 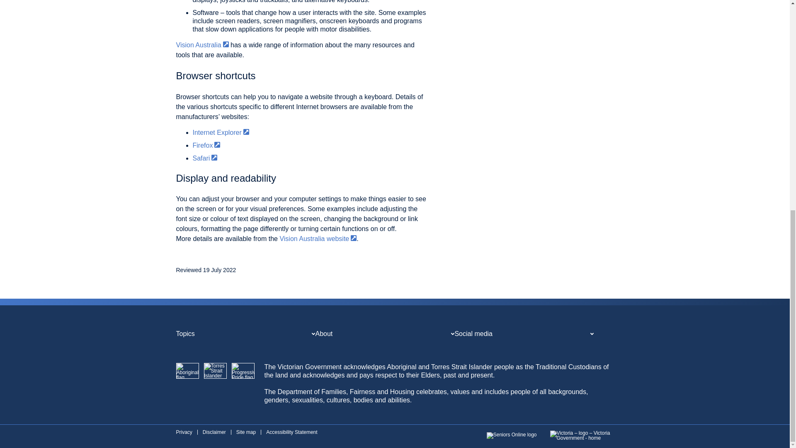 I want to click on Privacy, so click(x=184, y=432).